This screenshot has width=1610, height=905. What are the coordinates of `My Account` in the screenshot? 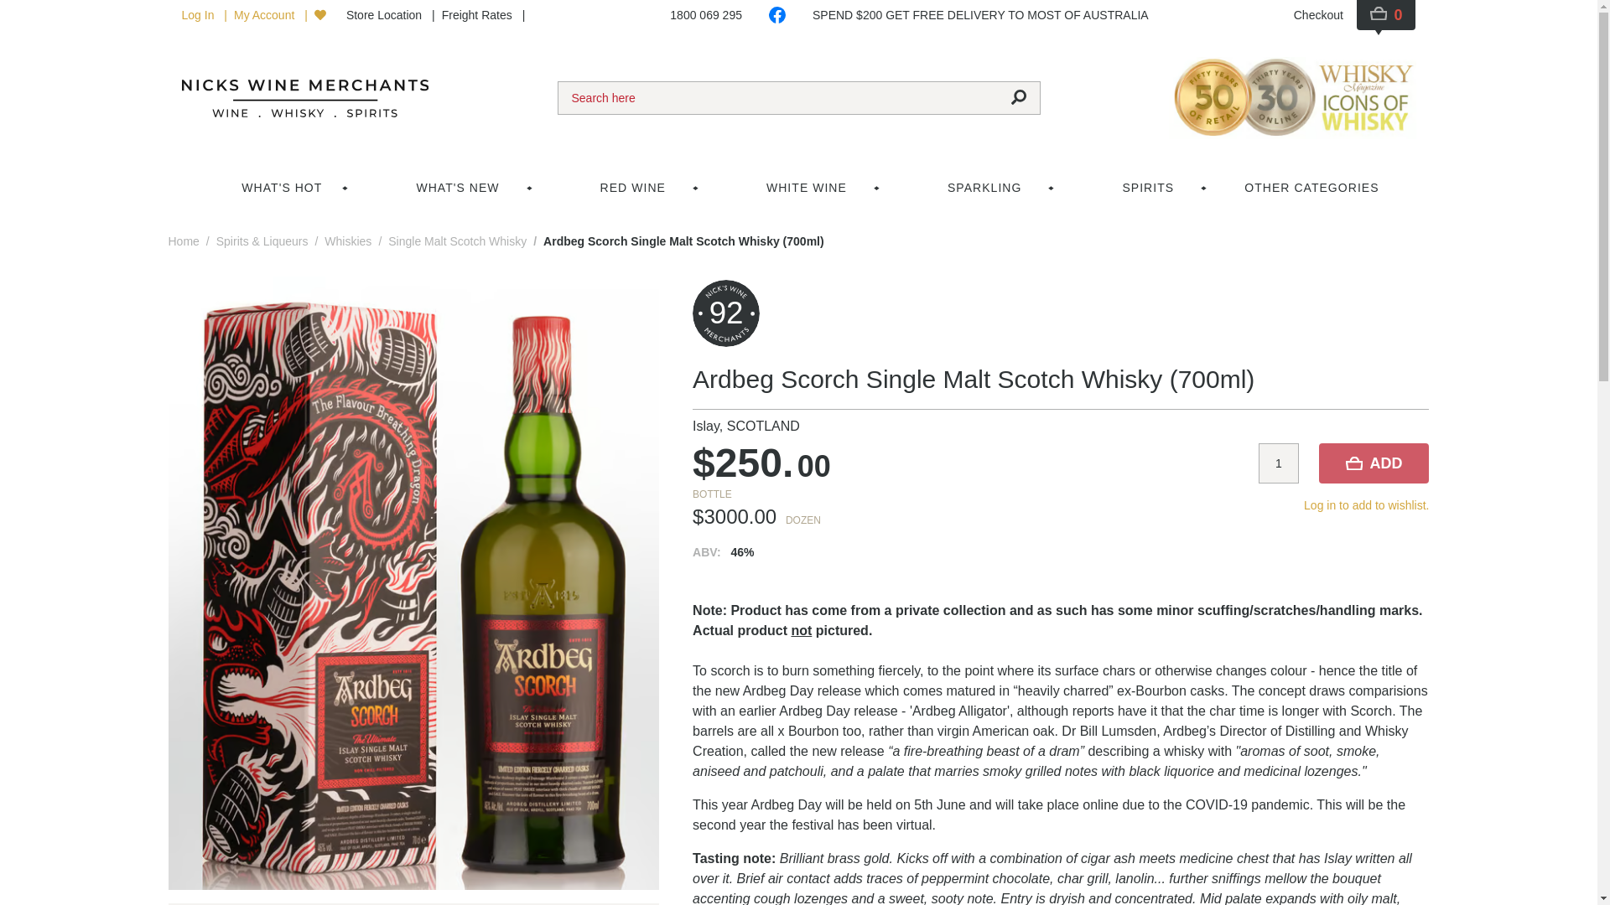 It's located at (265, 14).